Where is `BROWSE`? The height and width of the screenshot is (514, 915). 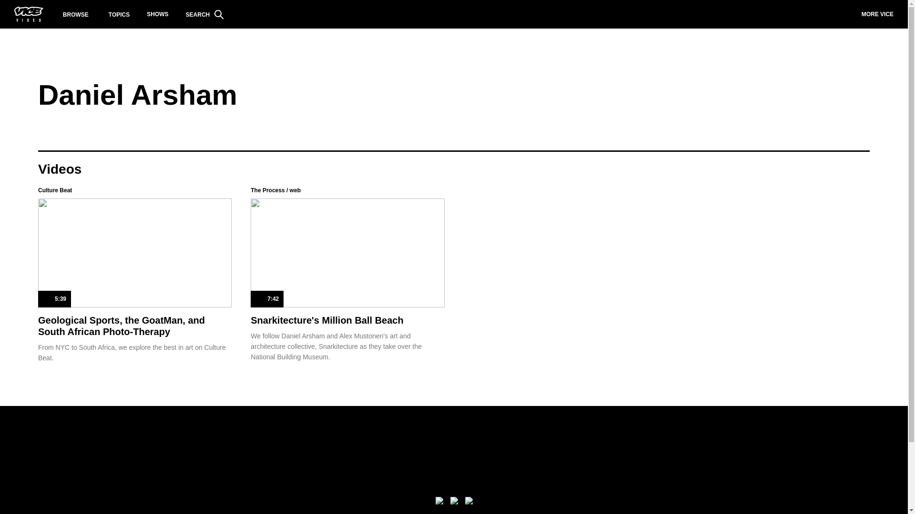
BROWSE is located at coordinates (76, 14).